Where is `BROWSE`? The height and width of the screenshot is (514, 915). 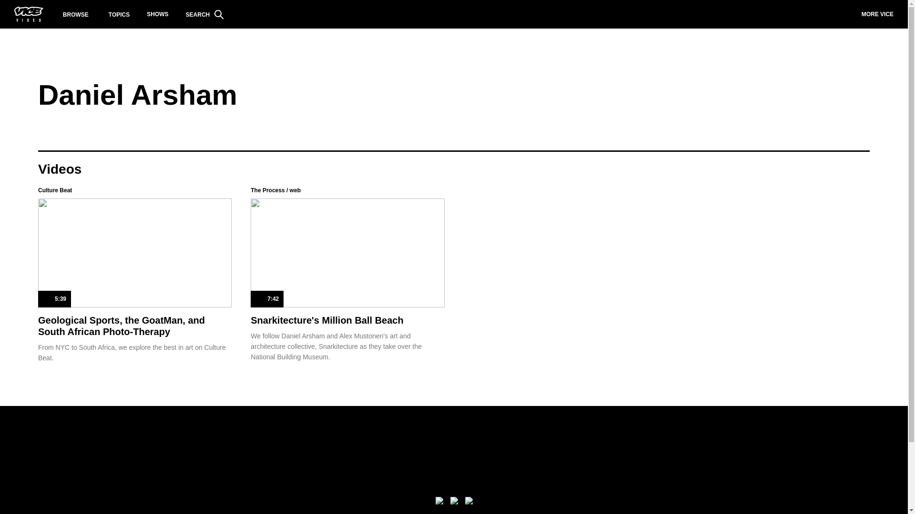
BROWSE is located at coordinates (76, 14).